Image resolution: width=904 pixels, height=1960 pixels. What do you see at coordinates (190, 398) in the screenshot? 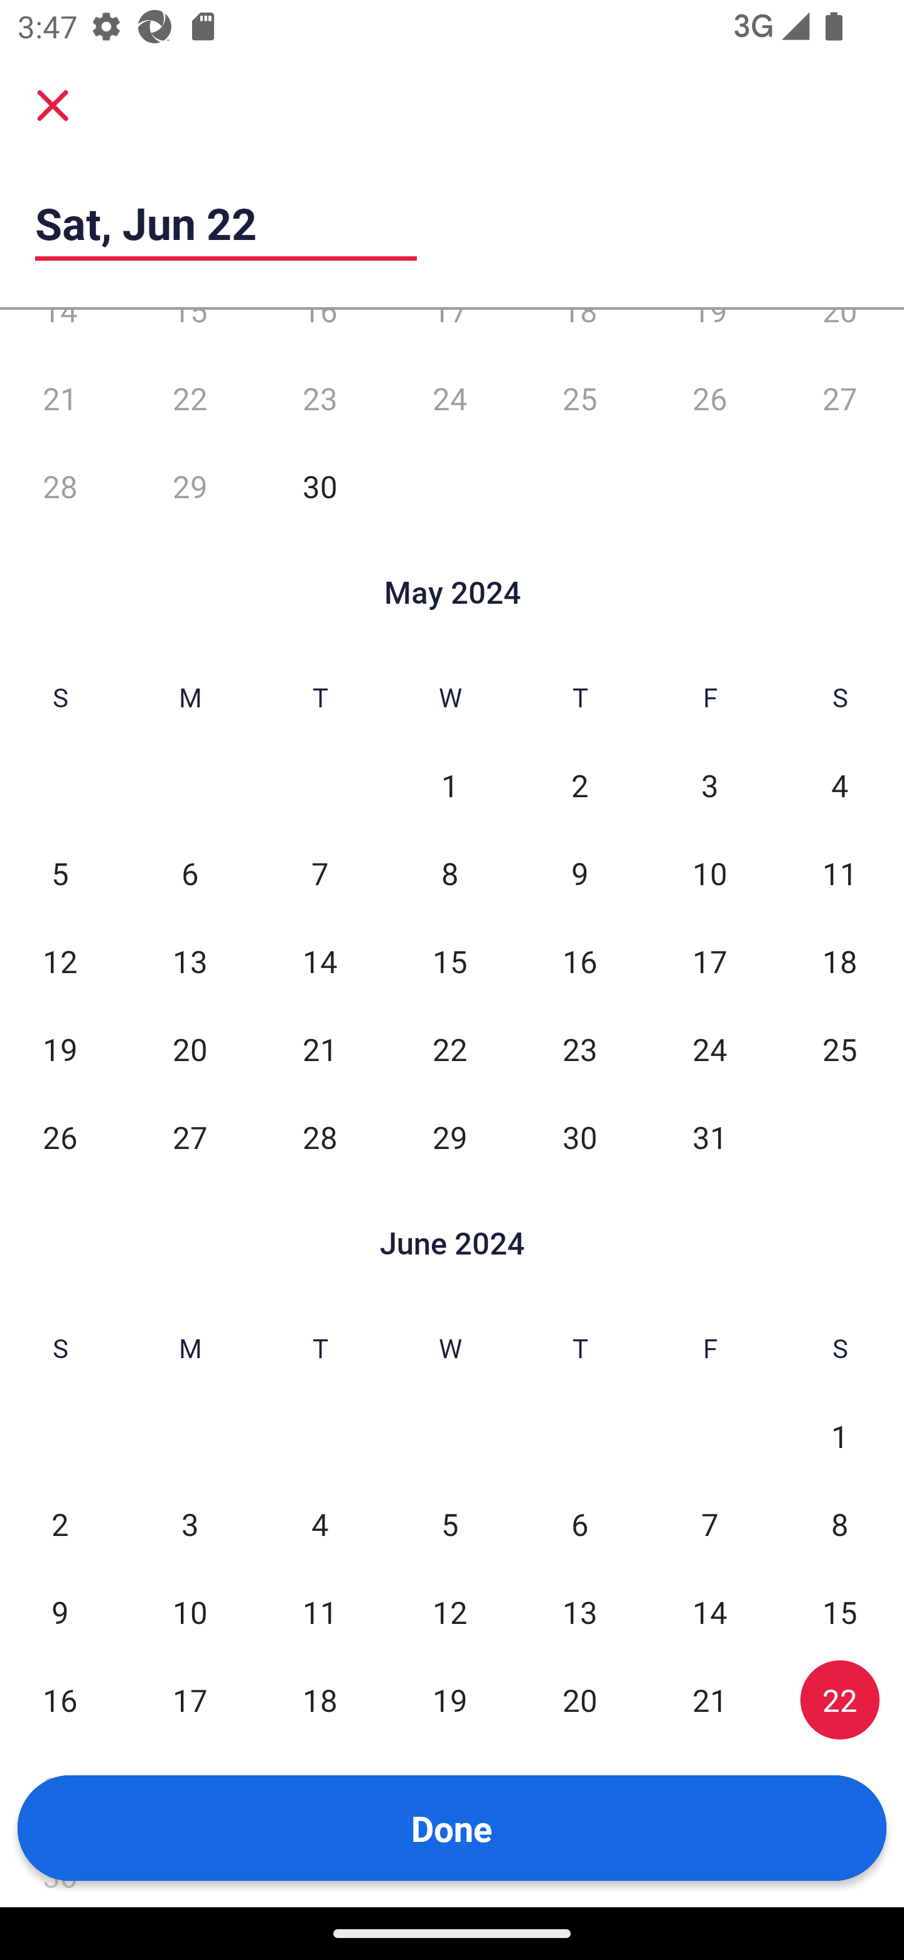
I see `22 Mon, Apr 22, Not Selected` at bounding box center [190, 398].